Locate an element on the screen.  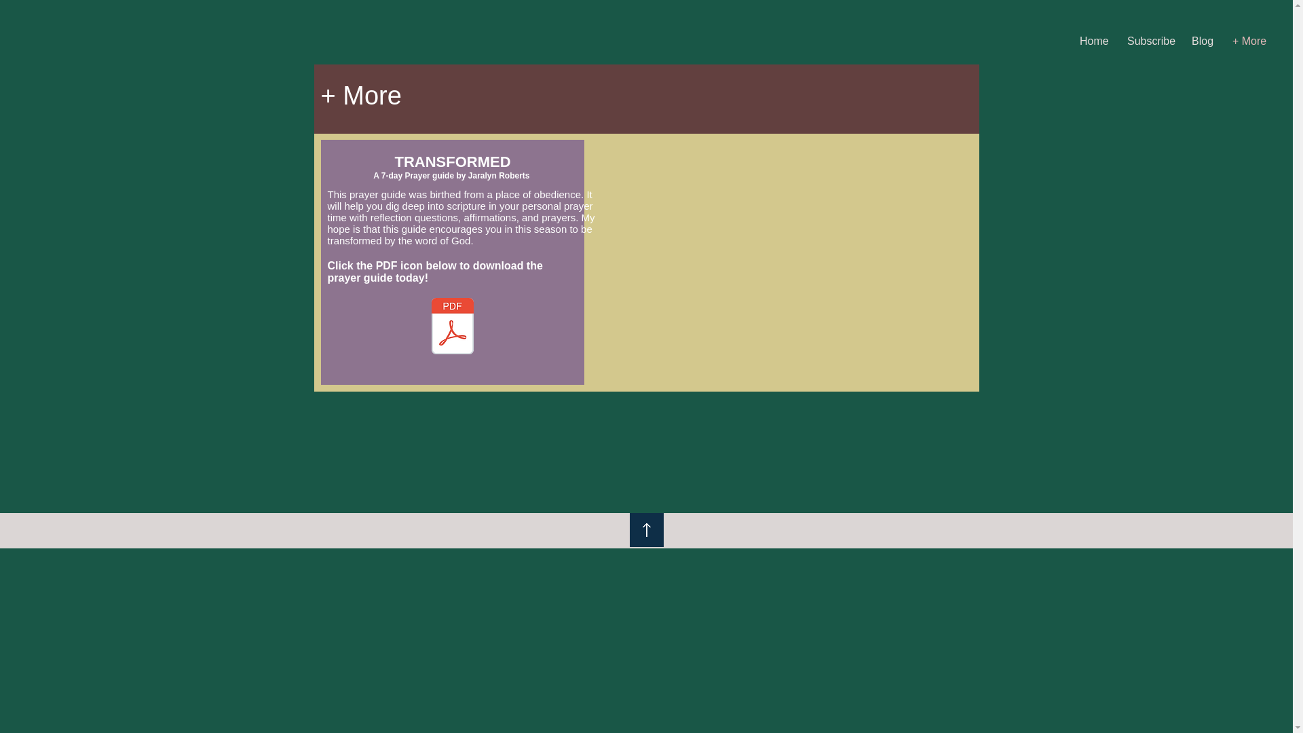
Blog is located at coordinates (1201, 41).